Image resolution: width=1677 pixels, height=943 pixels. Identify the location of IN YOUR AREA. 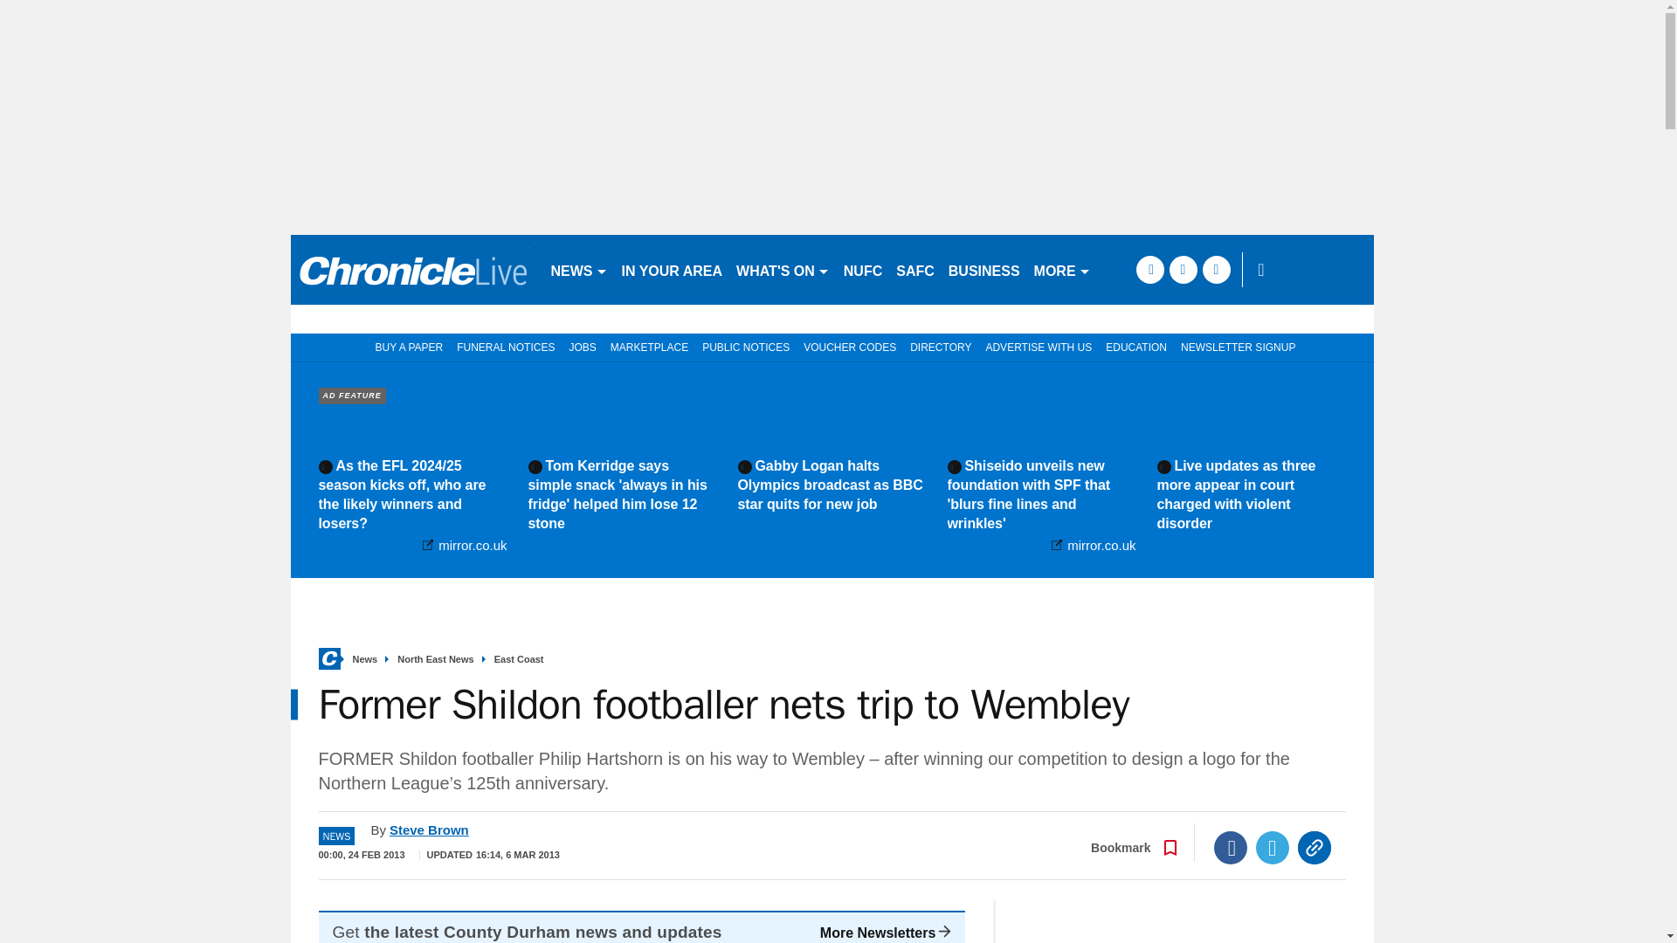
(673, 269).